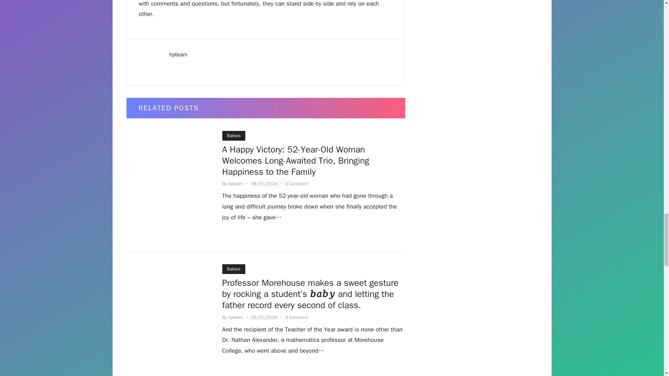 The image size is (669, 376). What do you see at coordinates (233, 269) in the screenshot?
I see `Babies` at bounding box center [233, 269].